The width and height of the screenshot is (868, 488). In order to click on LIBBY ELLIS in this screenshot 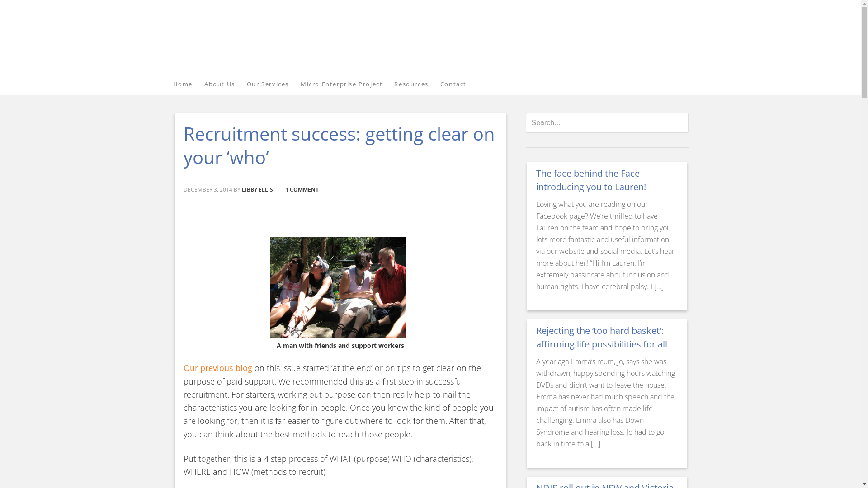, I will do `click(257, 189)`.